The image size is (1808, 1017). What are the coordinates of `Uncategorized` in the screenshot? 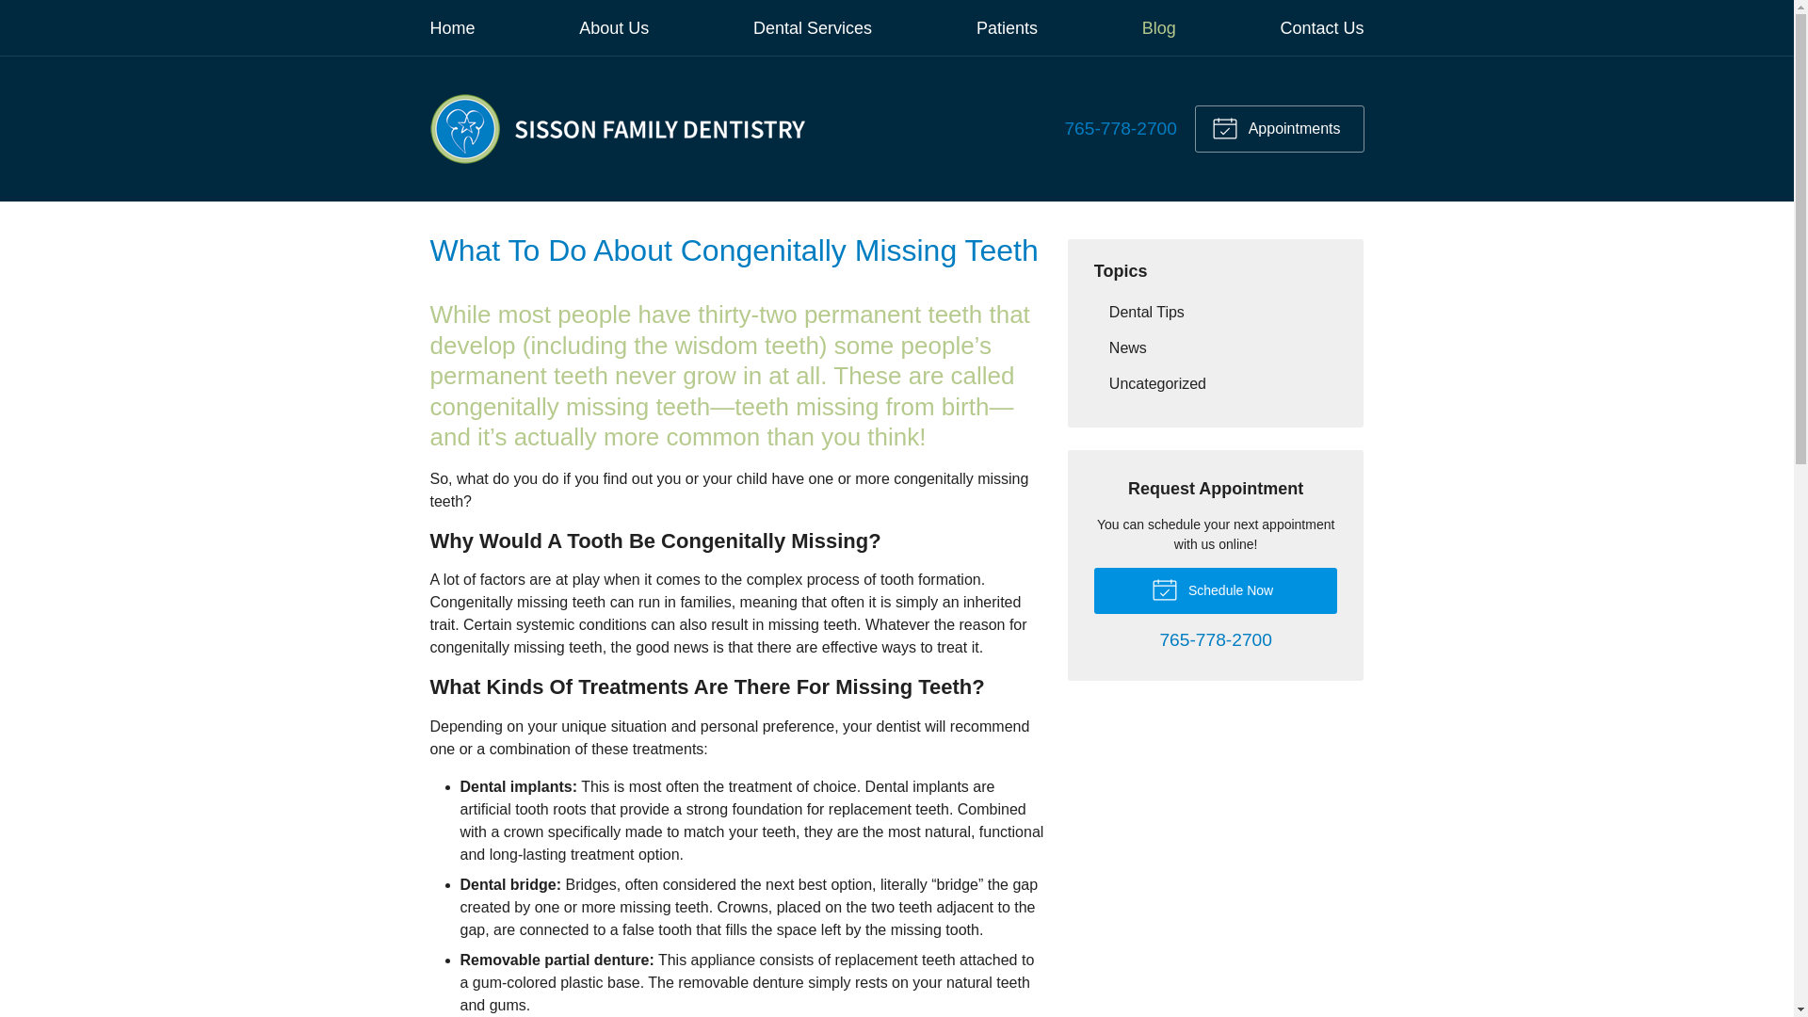 It's located at (1215, 382).